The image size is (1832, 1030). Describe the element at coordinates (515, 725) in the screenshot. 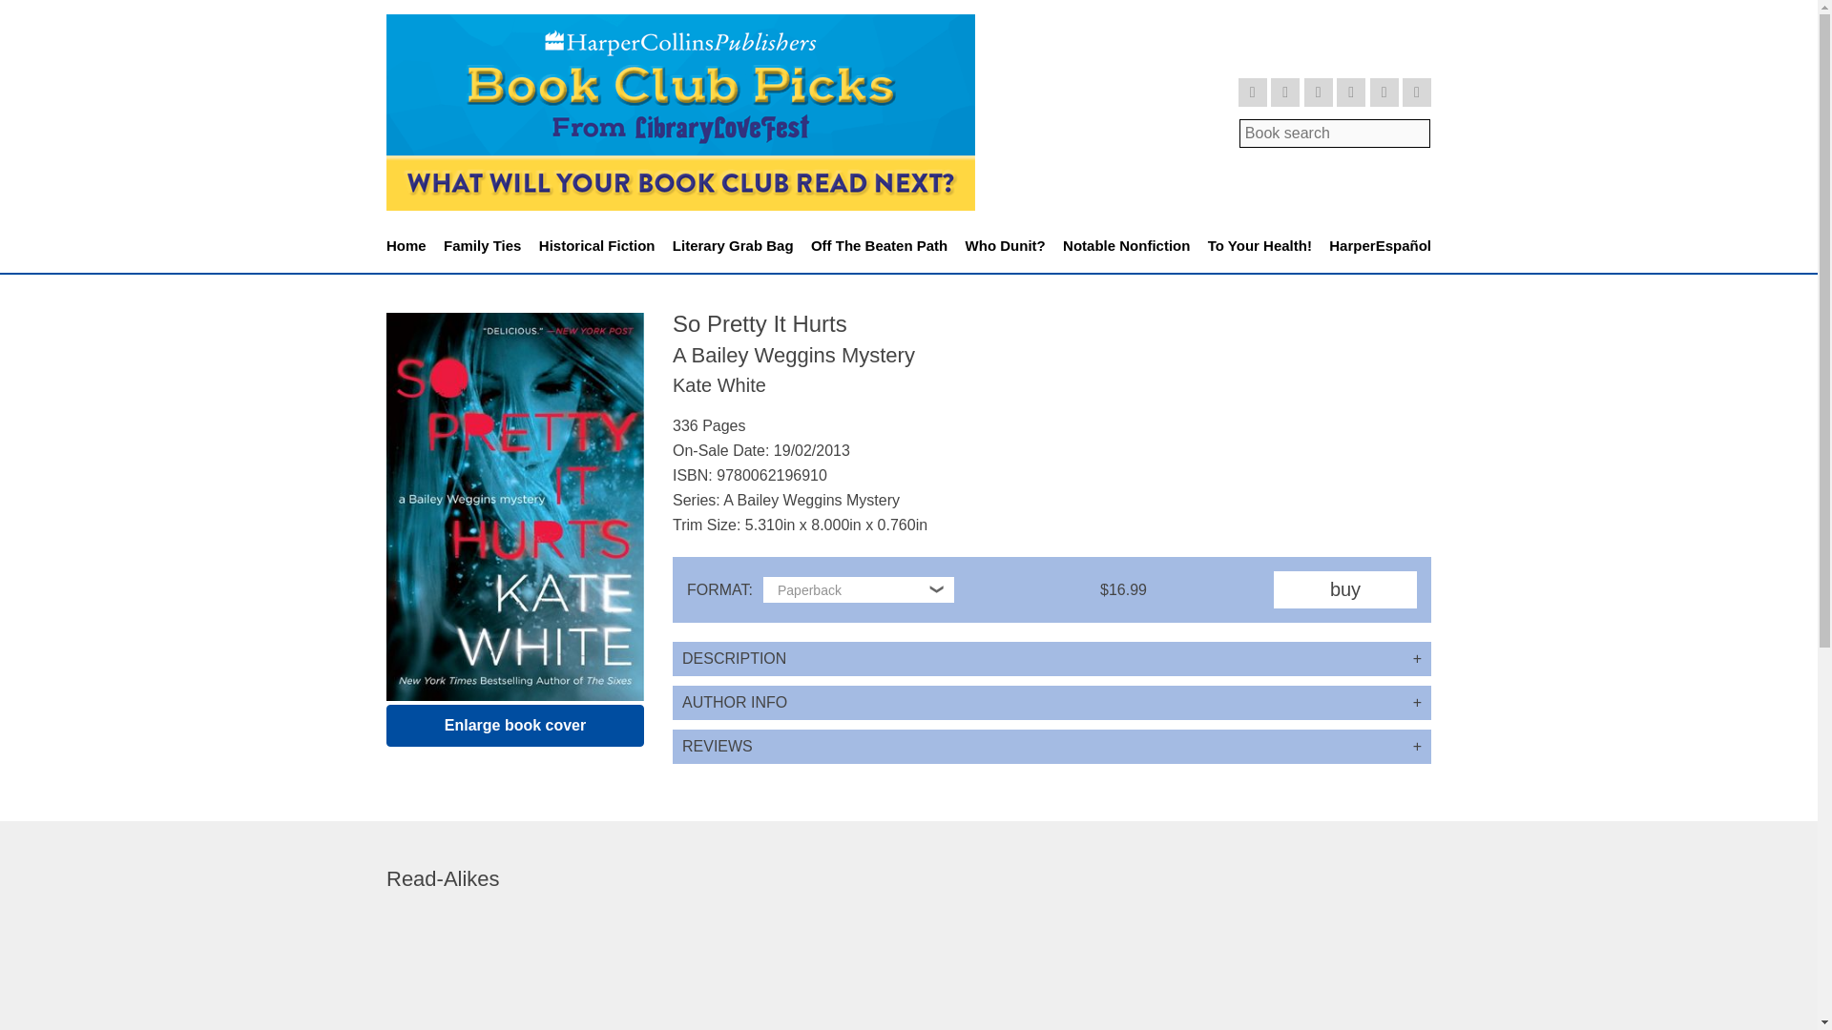

I see `Enlarge book cover` at that location.